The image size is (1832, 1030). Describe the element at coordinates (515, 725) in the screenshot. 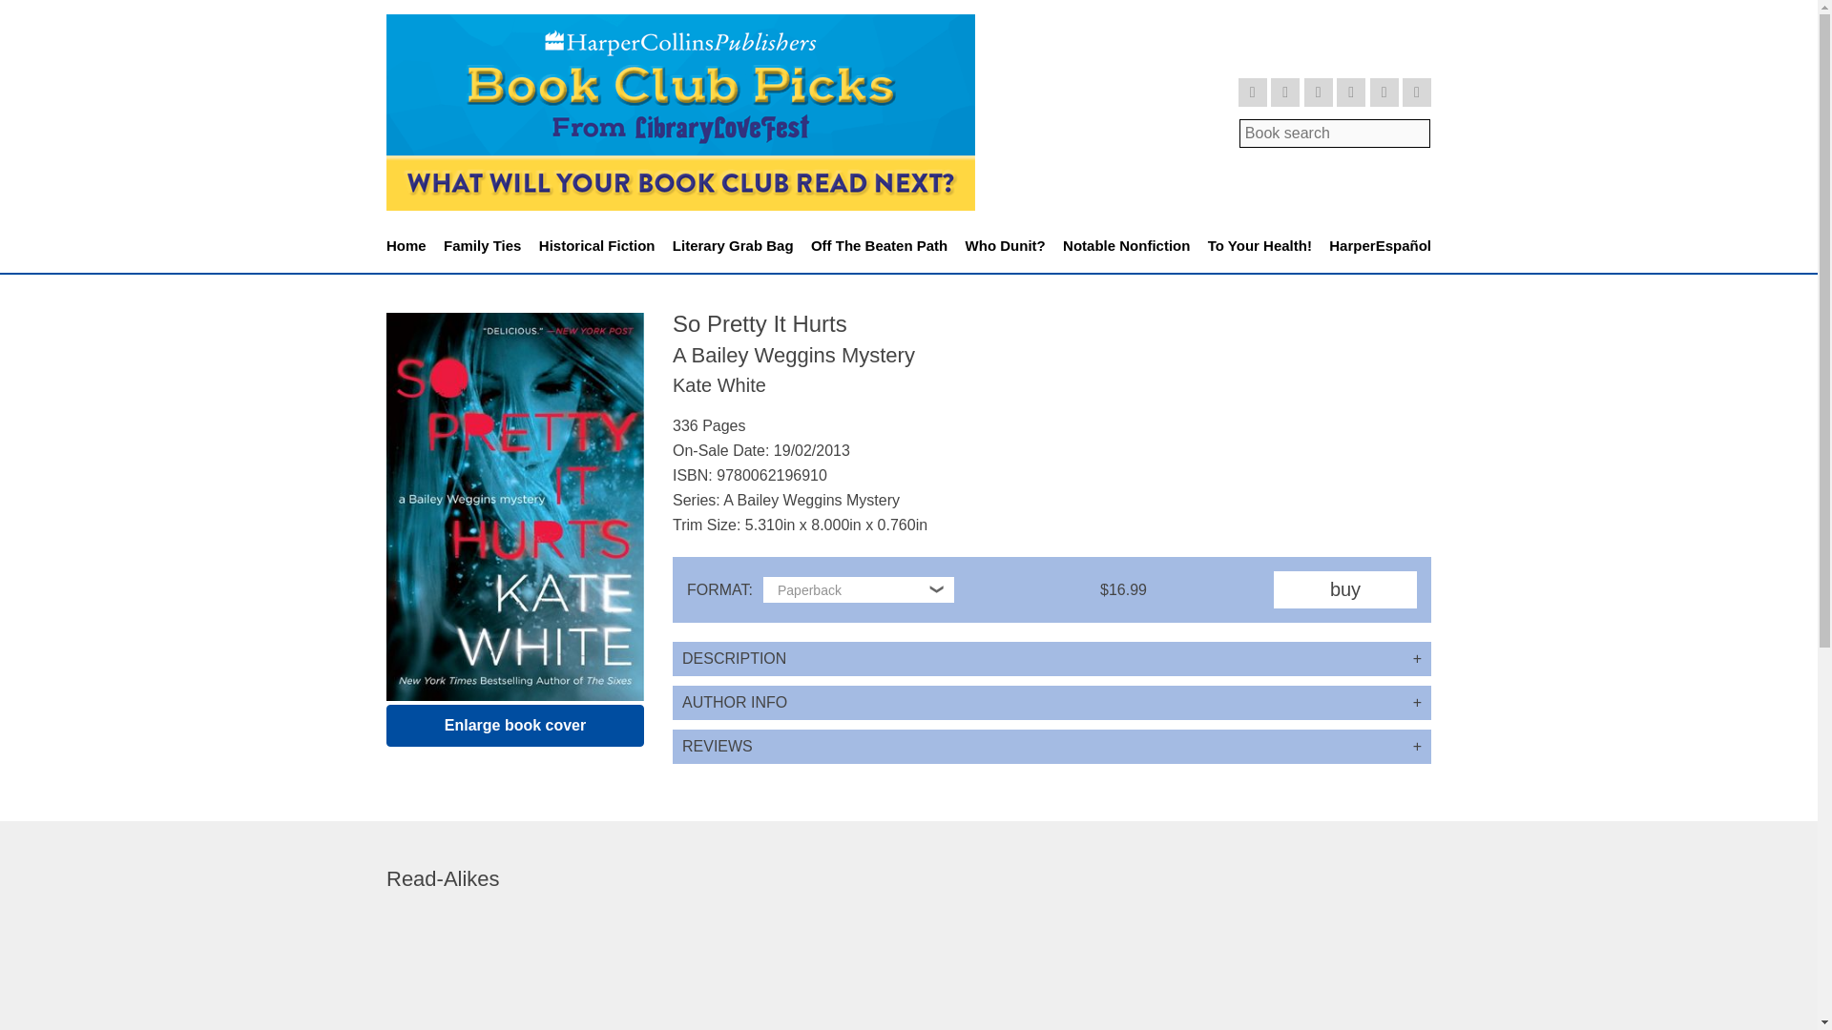

I see `Enlarge book cover` at that location.